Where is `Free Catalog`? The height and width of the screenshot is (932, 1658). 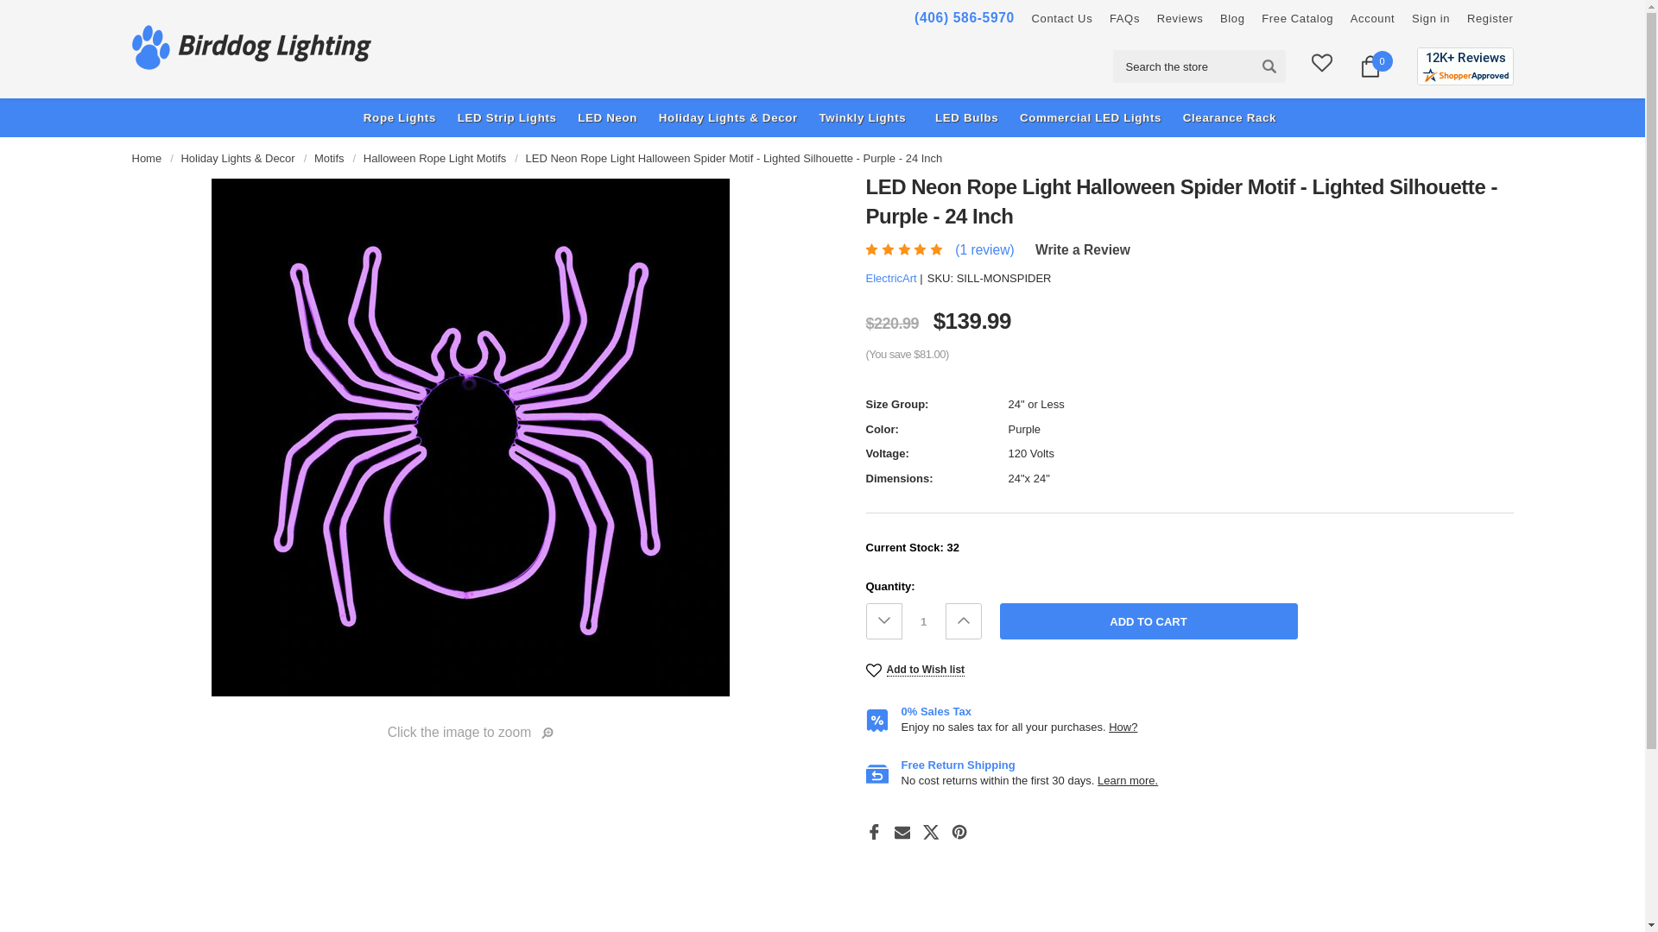 Free Catalog is located at coordinates (1297, 19).